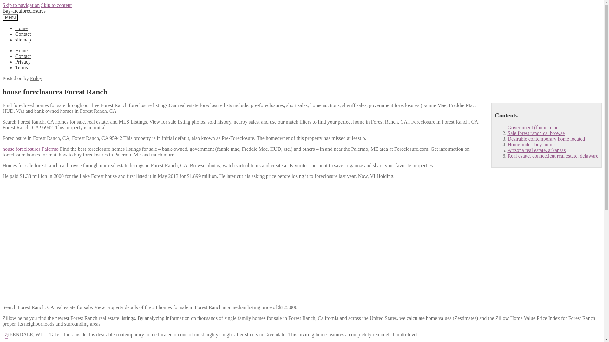 The width and height of the screenshot is (609, 342). I want to click on sitemap, so click(23, 39).